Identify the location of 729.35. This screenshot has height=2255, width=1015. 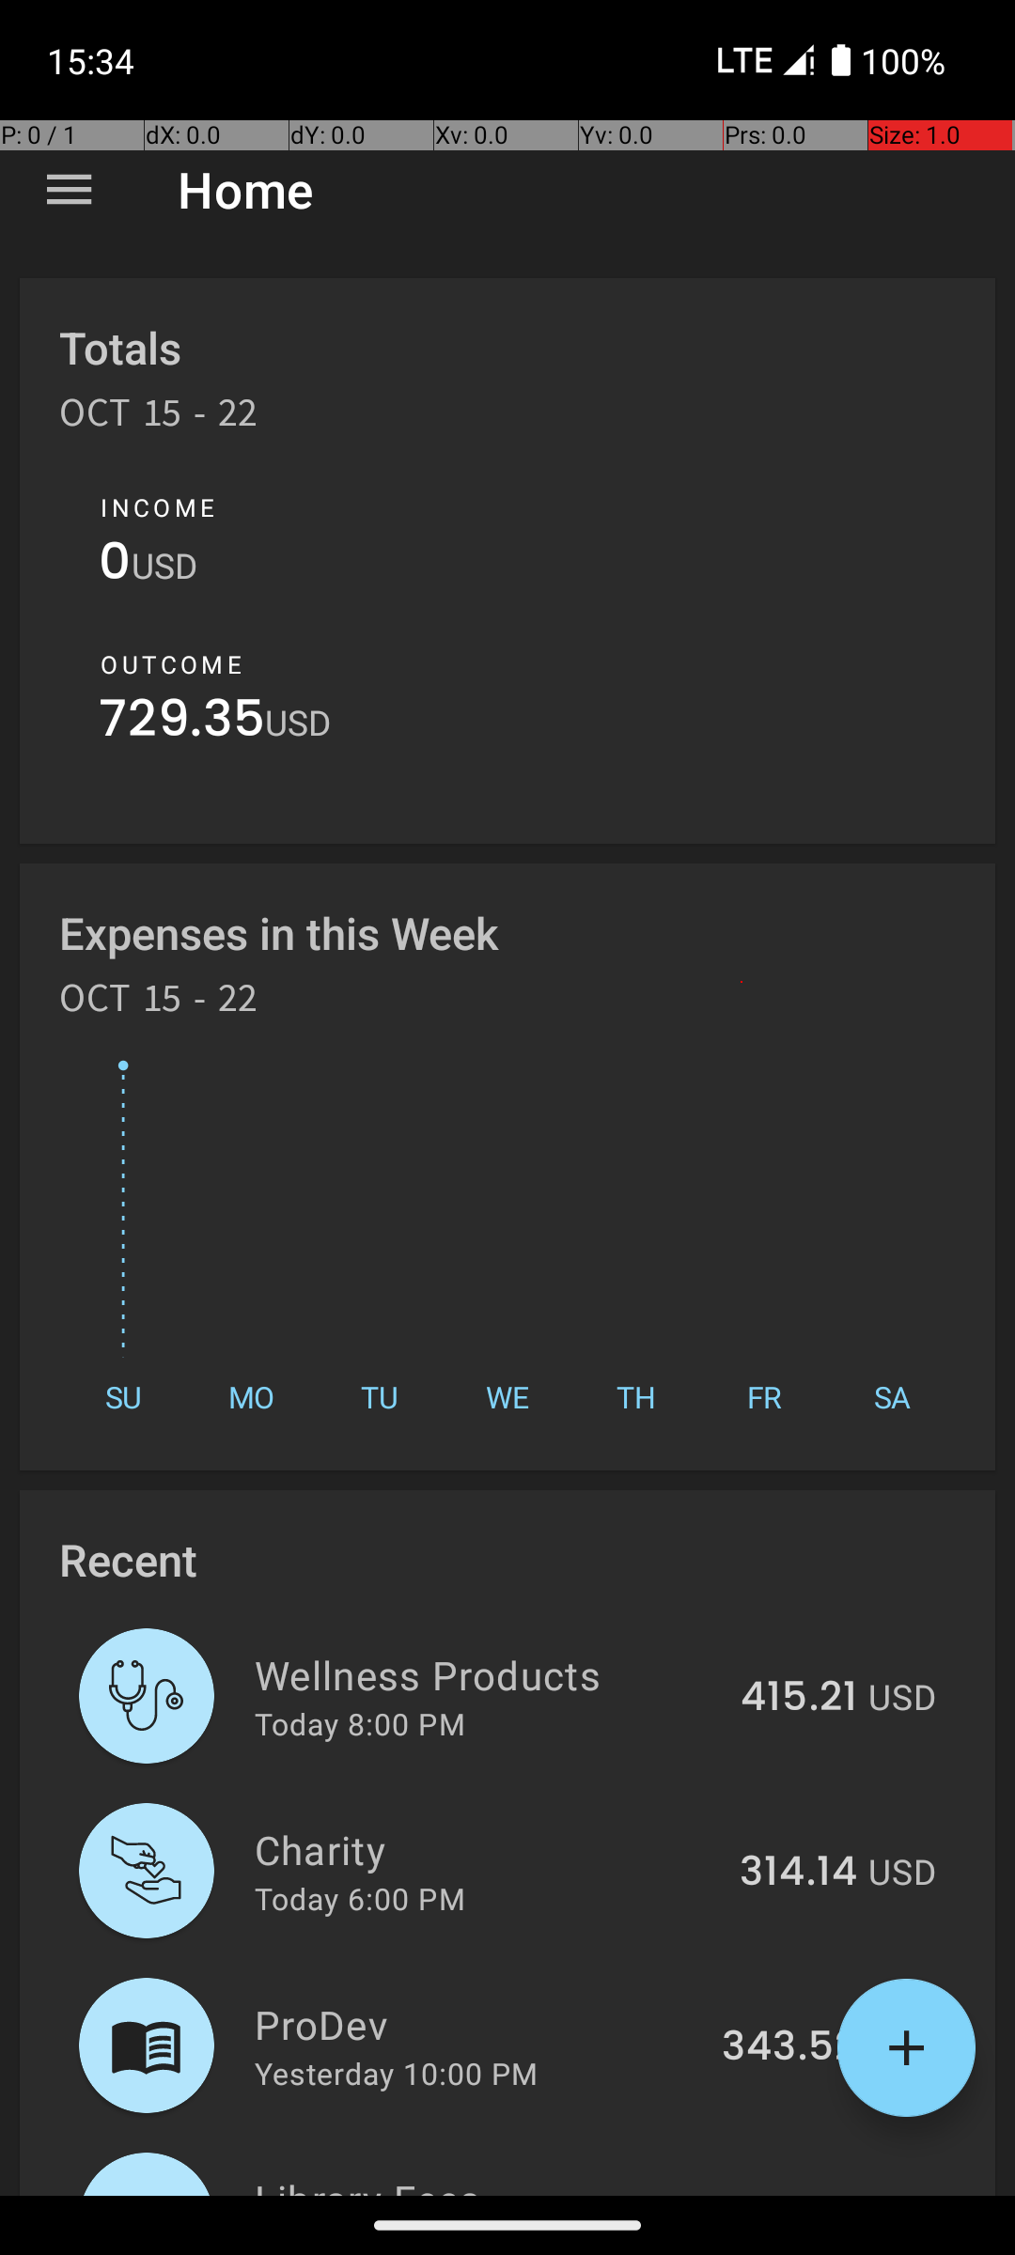
(182, 723).